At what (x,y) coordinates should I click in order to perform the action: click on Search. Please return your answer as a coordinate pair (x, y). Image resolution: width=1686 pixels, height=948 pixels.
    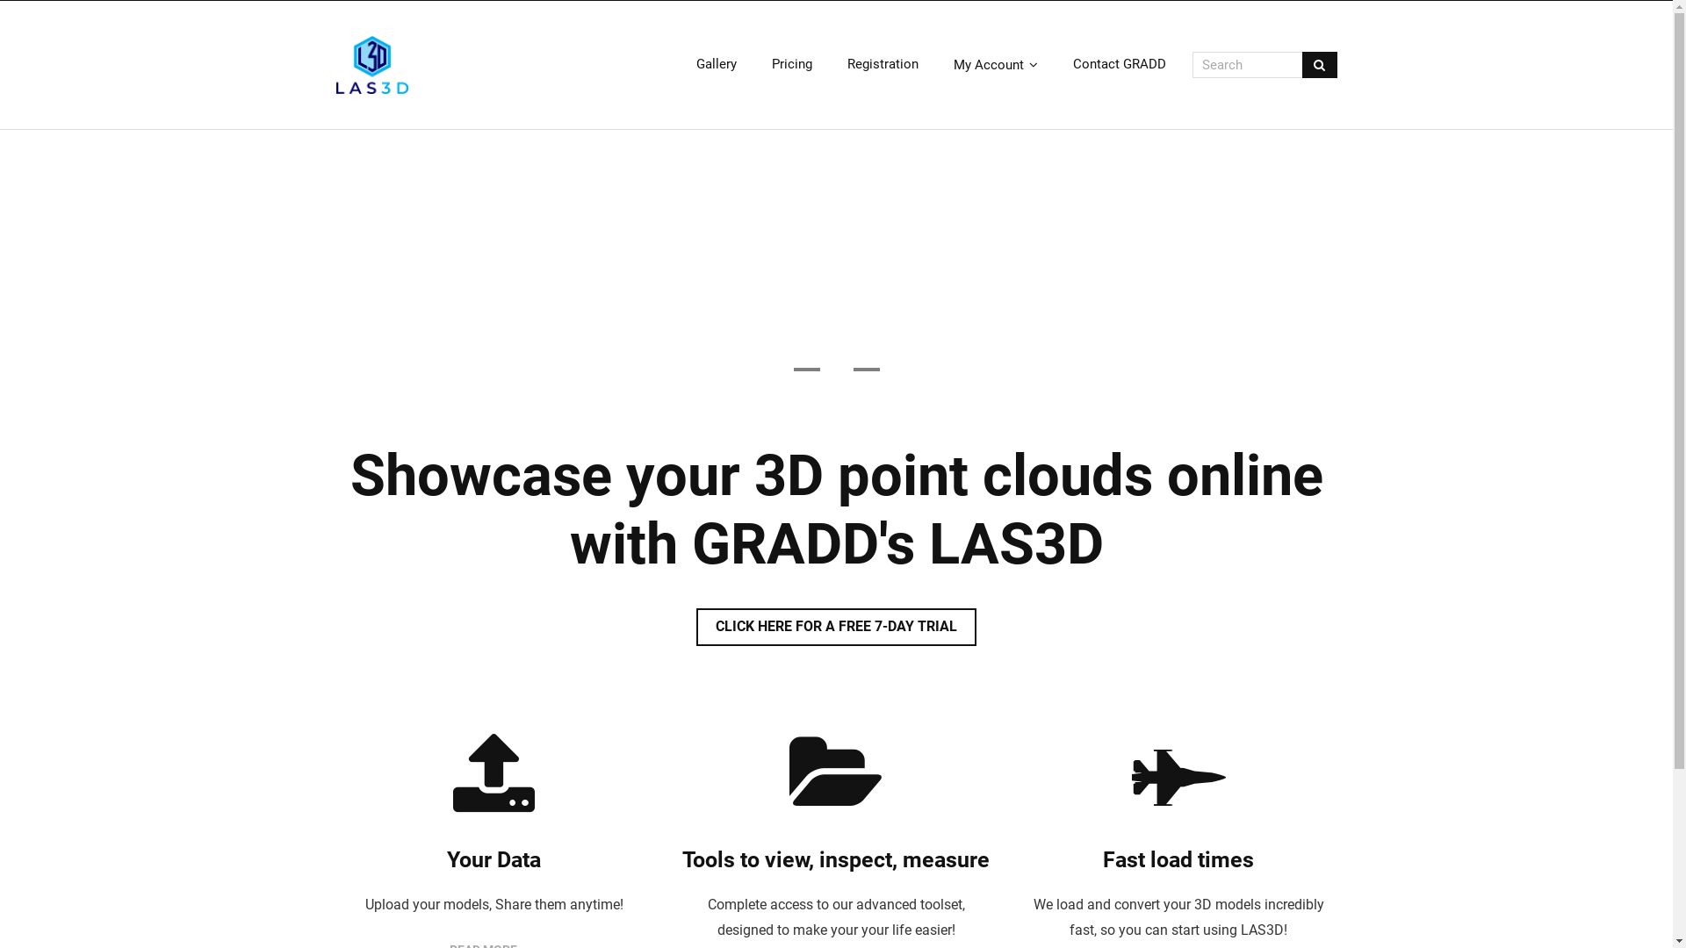
    Looking at the image, I should click on (49, 23).